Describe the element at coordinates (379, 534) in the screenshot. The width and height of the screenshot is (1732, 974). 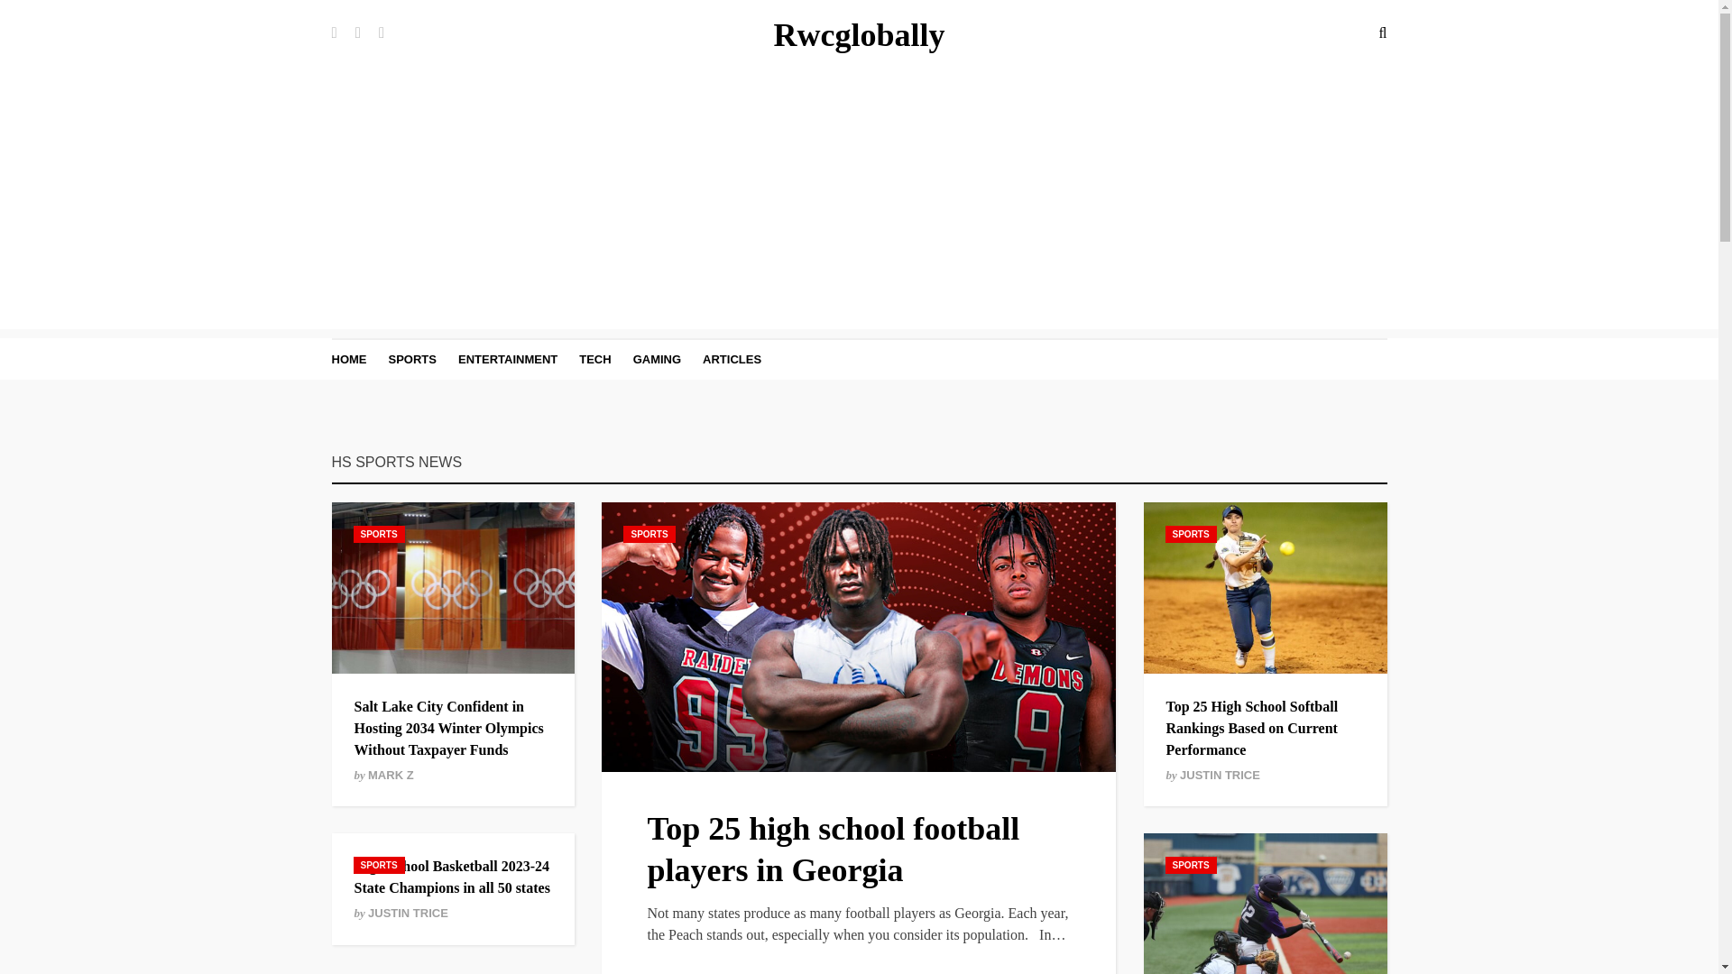
I see `SPORTS` at that location.